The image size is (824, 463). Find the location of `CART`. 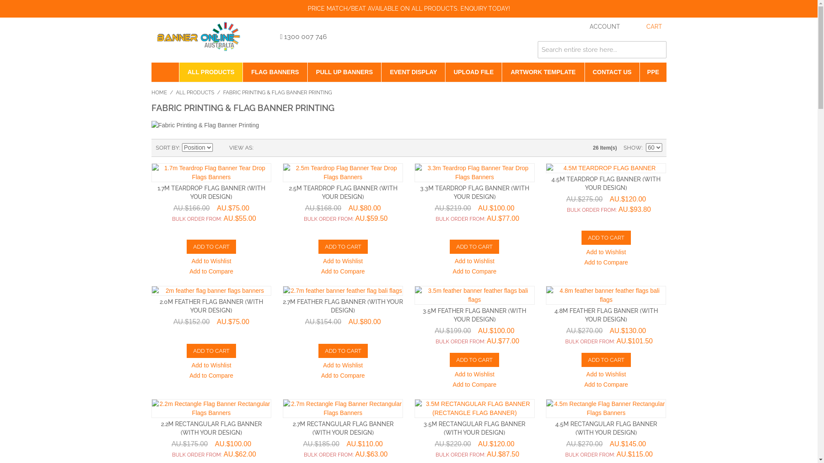

CART is located at coordinates (646, 27).